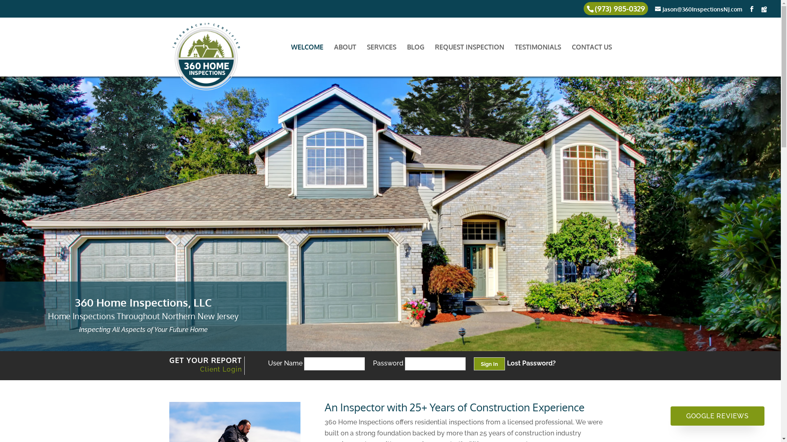 The width and height of the screenshot is (787, 442). What do you see at coordinates (619, 9) in the screenshot?
I see `(973) 985-0329` at bounding box center [619, 9].